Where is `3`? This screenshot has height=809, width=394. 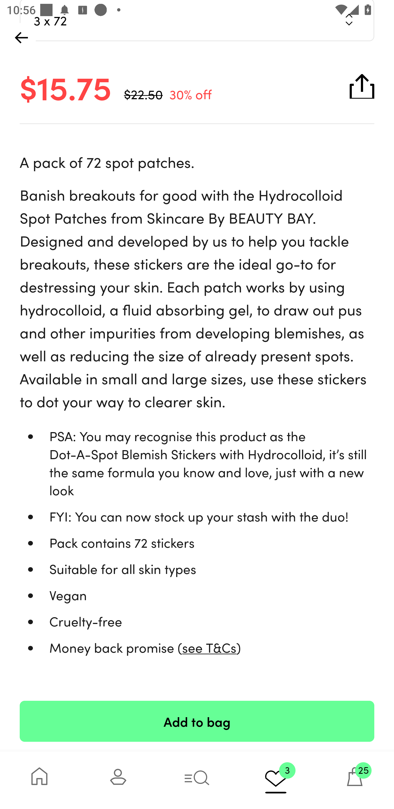 3 is located at coordinates (276, 780).